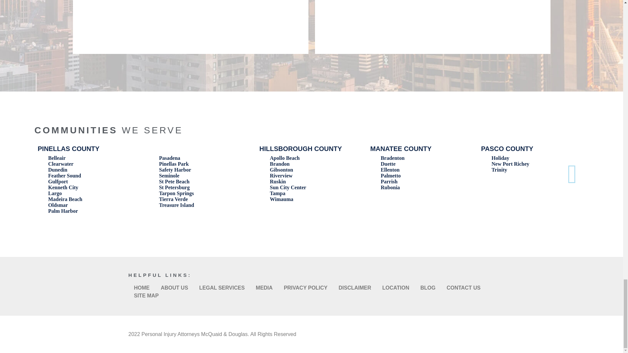 The image size is (628, 353). Describe the element at coordinates (57, 158) in the screenshot. I see `Belleair` at that location.